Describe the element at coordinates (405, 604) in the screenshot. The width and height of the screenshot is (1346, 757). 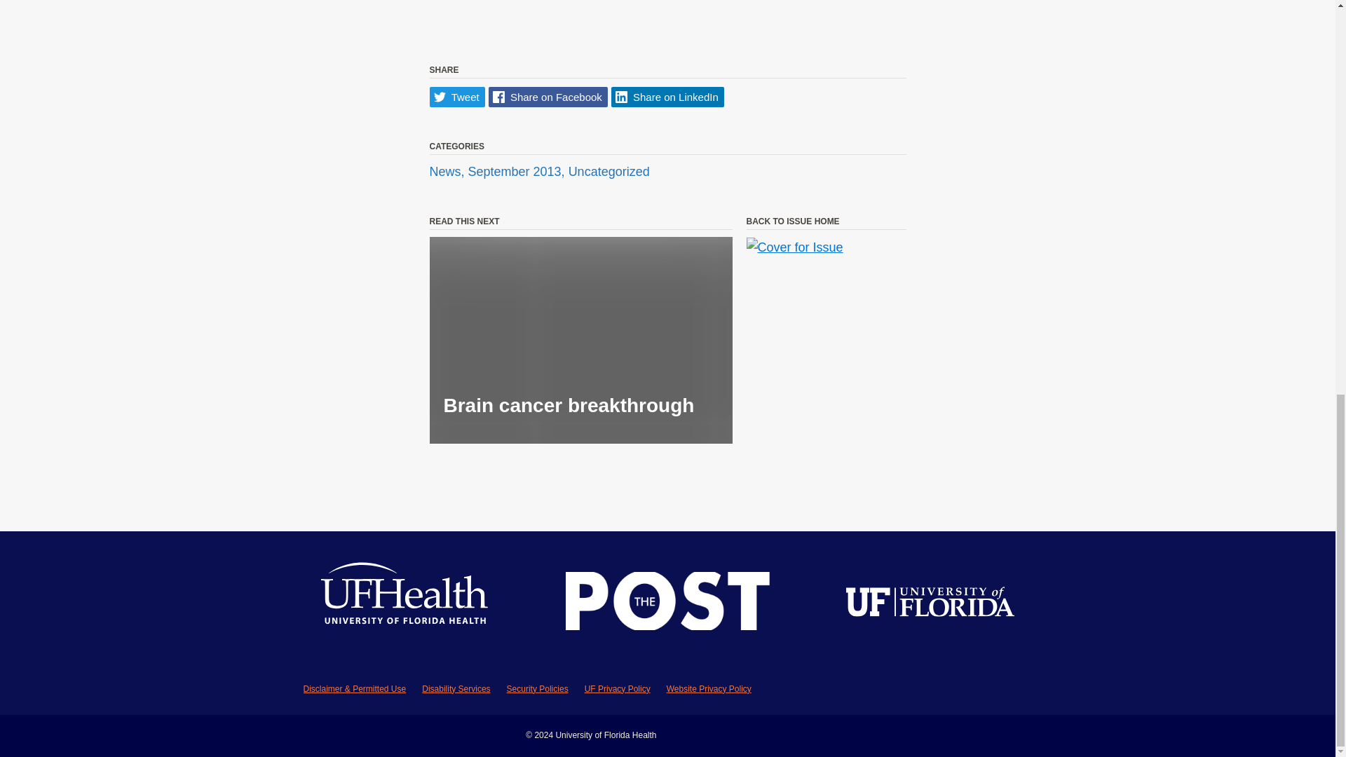
I see `UF Health Logo` at that location.